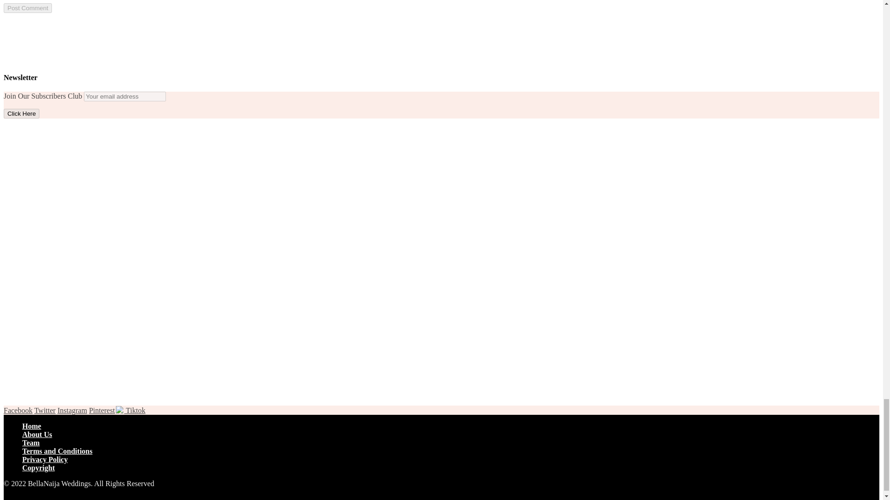  Describe the element at coordinates (72, 410) in the screenshot. I see `Instagram` at that location.